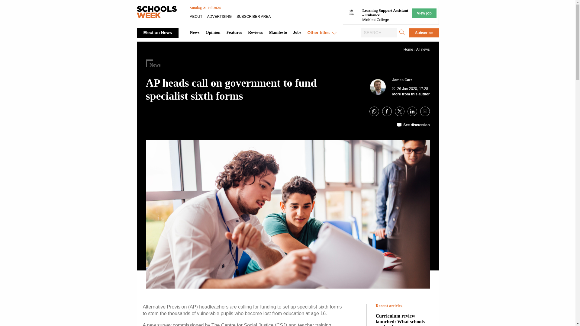  What do you see at coordinates (408, 49) in the screenshot?
I see `Home` at bounding box center [408, 49].